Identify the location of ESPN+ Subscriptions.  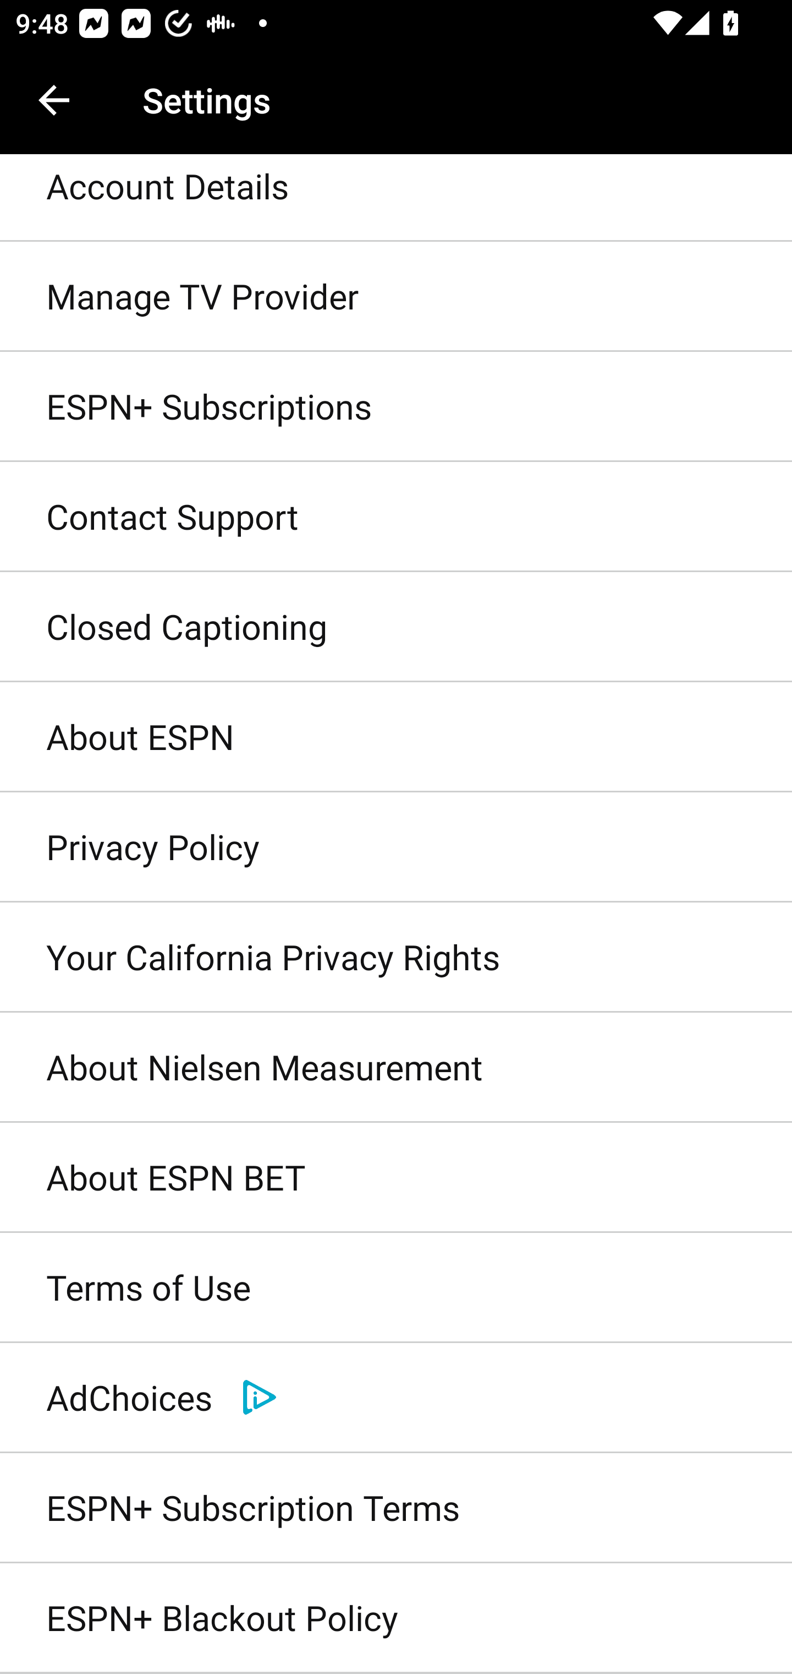
(396, 406).